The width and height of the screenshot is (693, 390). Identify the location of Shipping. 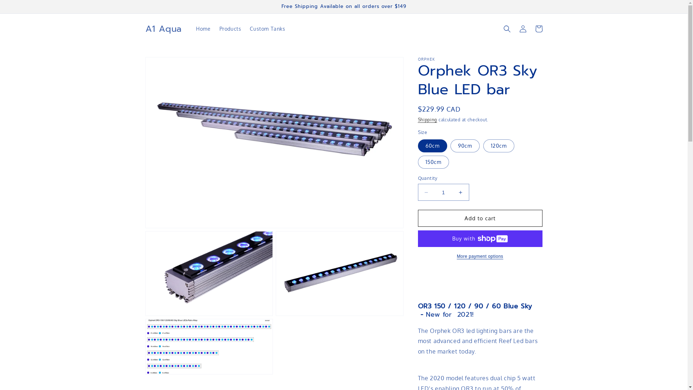
(428, 120).